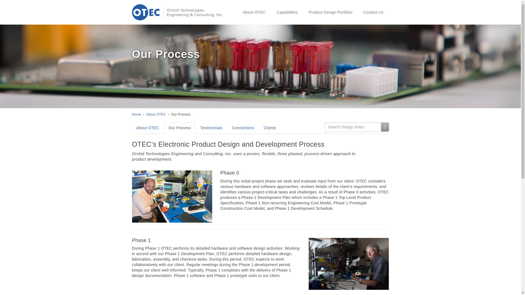 This screenshot has width=525, height=295. What do you see at coordinates (136, 114) in the screenshot?
I see `Home` at bounding box center [136, 114].